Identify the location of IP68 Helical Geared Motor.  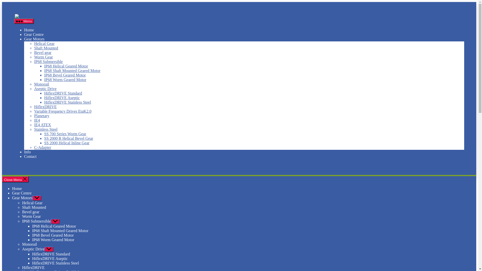
(66, 66).